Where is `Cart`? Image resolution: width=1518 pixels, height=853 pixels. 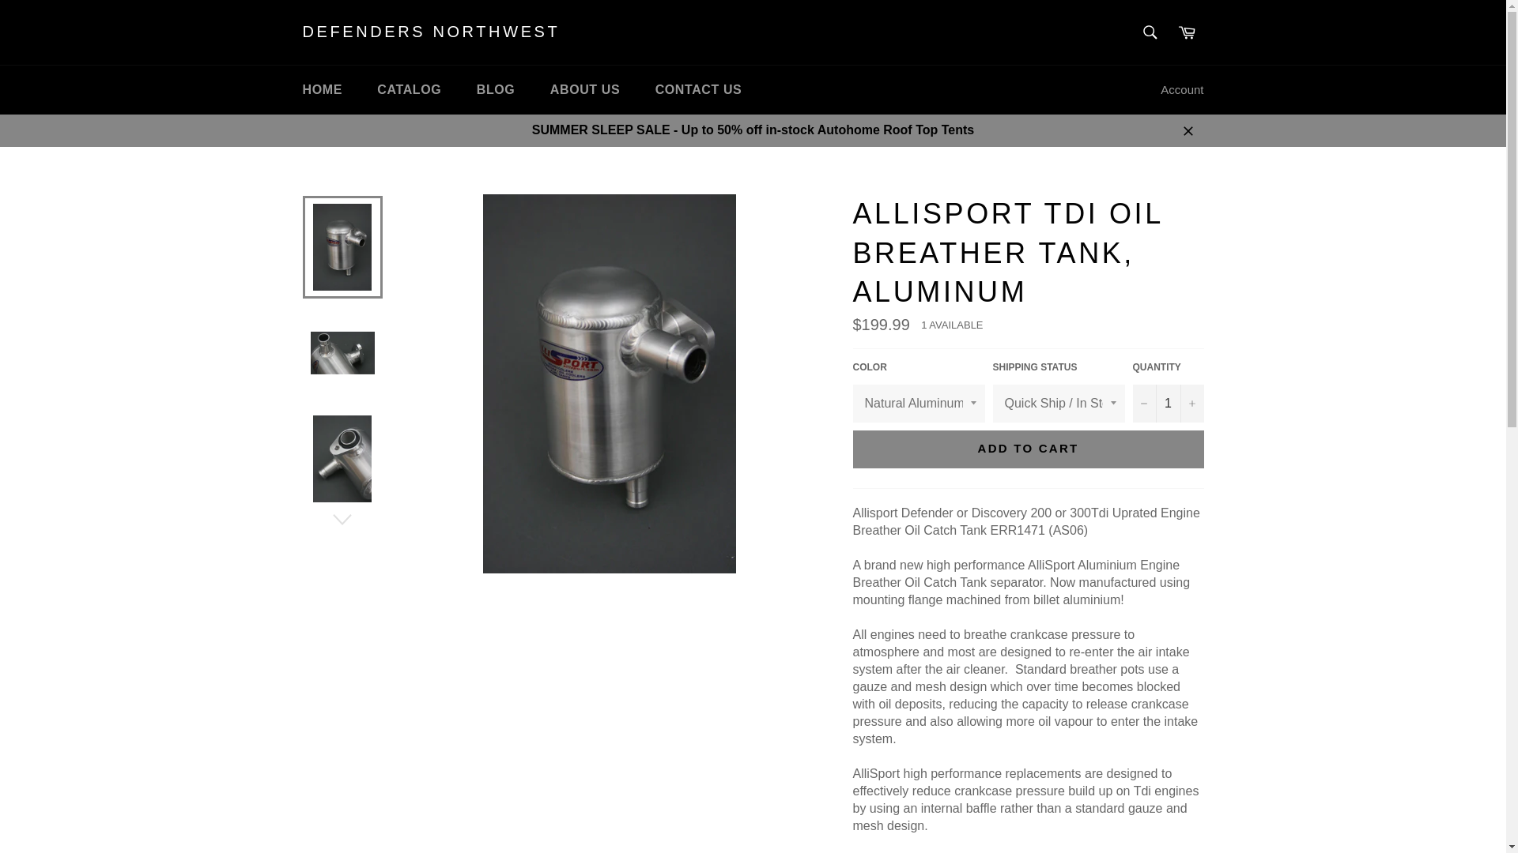
Cart is located at coordinates (1187, 32).